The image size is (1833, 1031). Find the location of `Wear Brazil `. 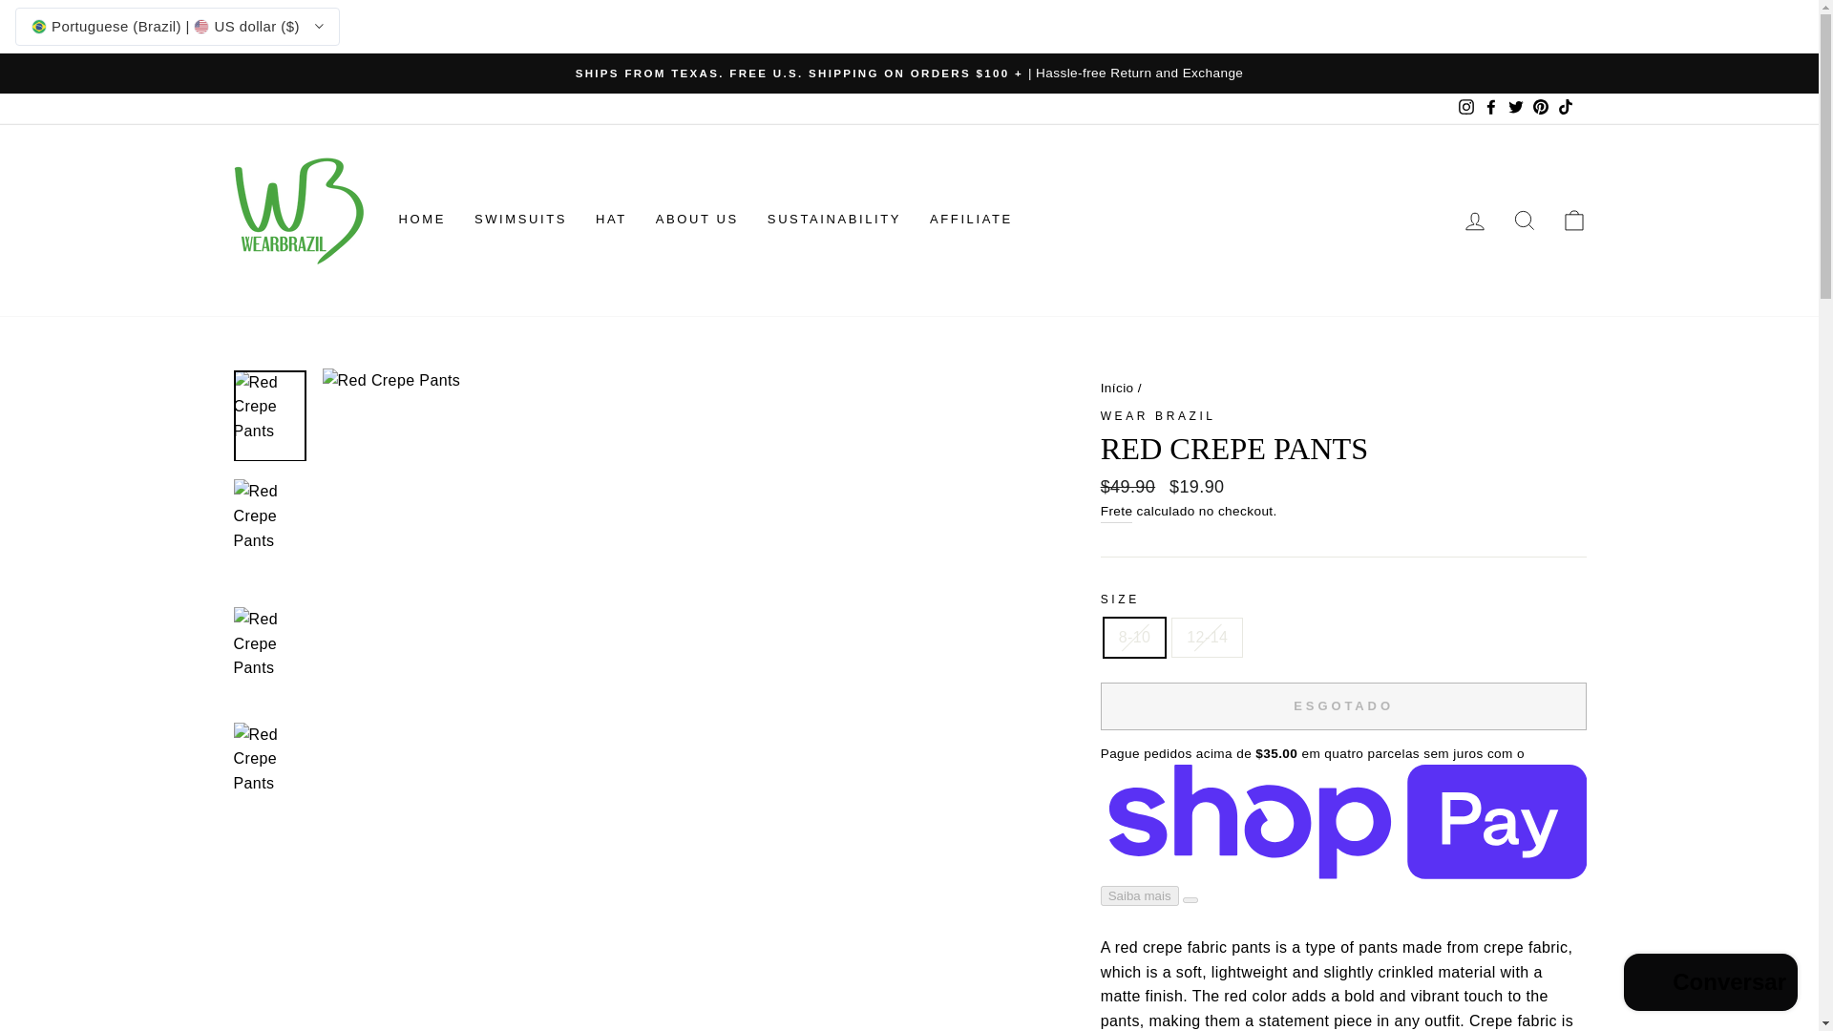

Wear Brazil  is located at coordinates (1159, 415).